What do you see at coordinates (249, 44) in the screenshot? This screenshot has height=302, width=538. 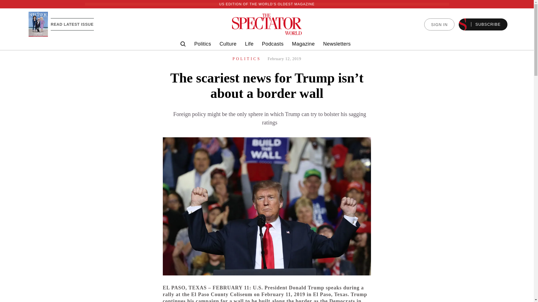 I see `Life` at bounding box center [249, 44].